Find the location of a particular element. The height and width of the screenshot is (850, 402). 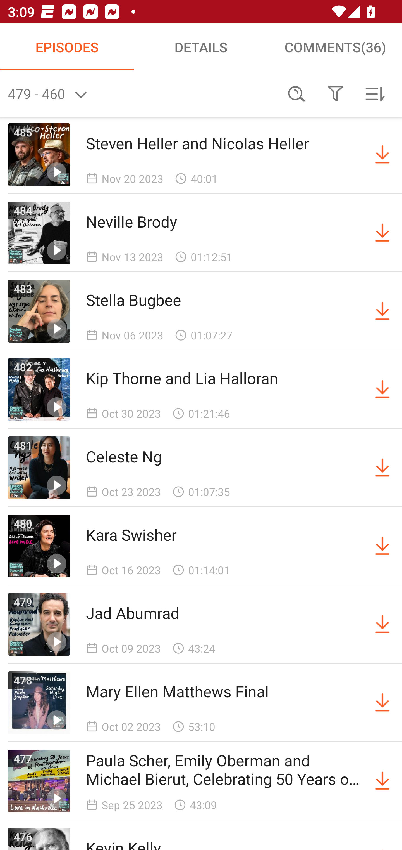

Download is located at coordinates (382, 546).